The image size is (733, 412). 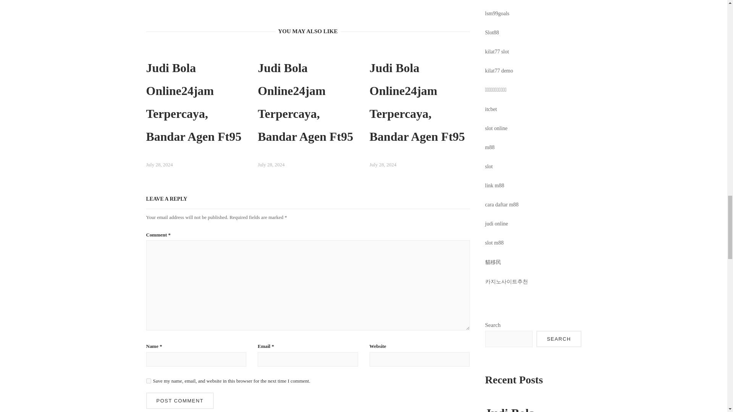 I want to click on Post Comment, so click(x=180, y=401).